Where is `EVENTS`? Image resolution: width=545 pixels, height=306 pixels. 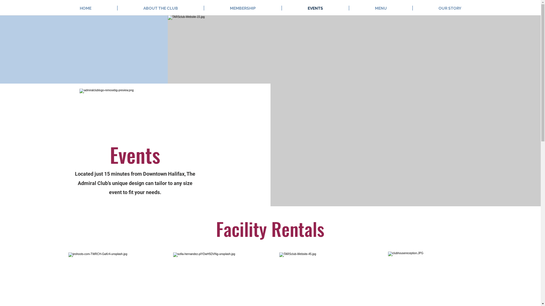 EVENTS is located at coordinates (315, 8).